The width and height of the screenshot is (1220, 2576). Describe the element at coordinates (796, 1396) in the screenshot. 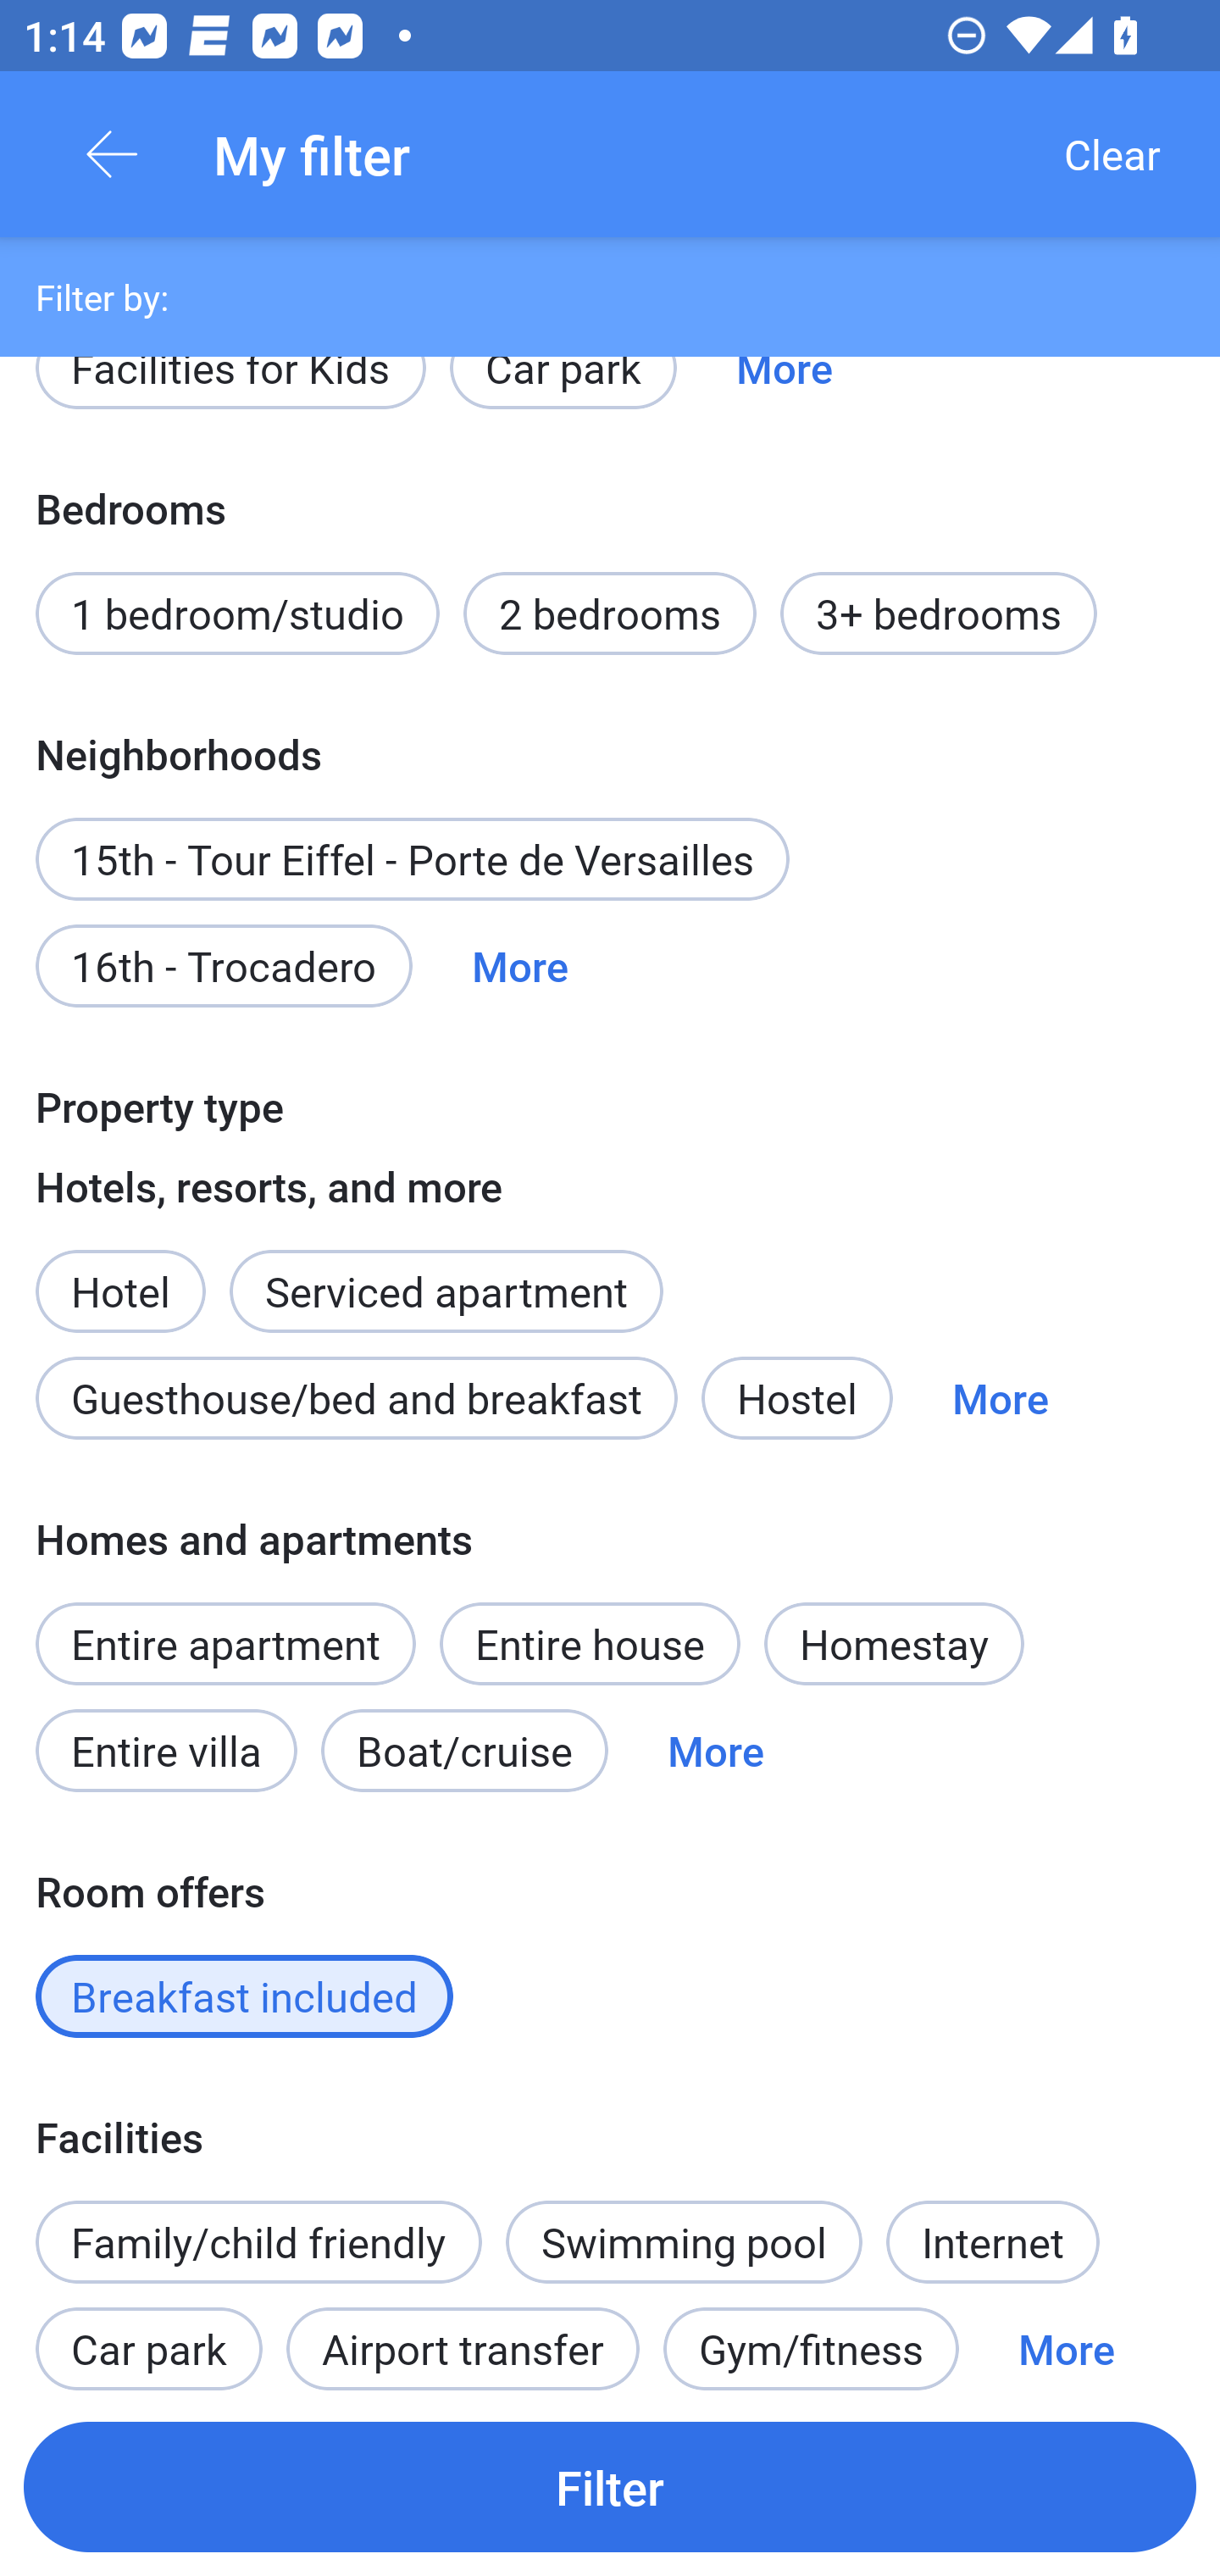

I see `Hostel` at that location.